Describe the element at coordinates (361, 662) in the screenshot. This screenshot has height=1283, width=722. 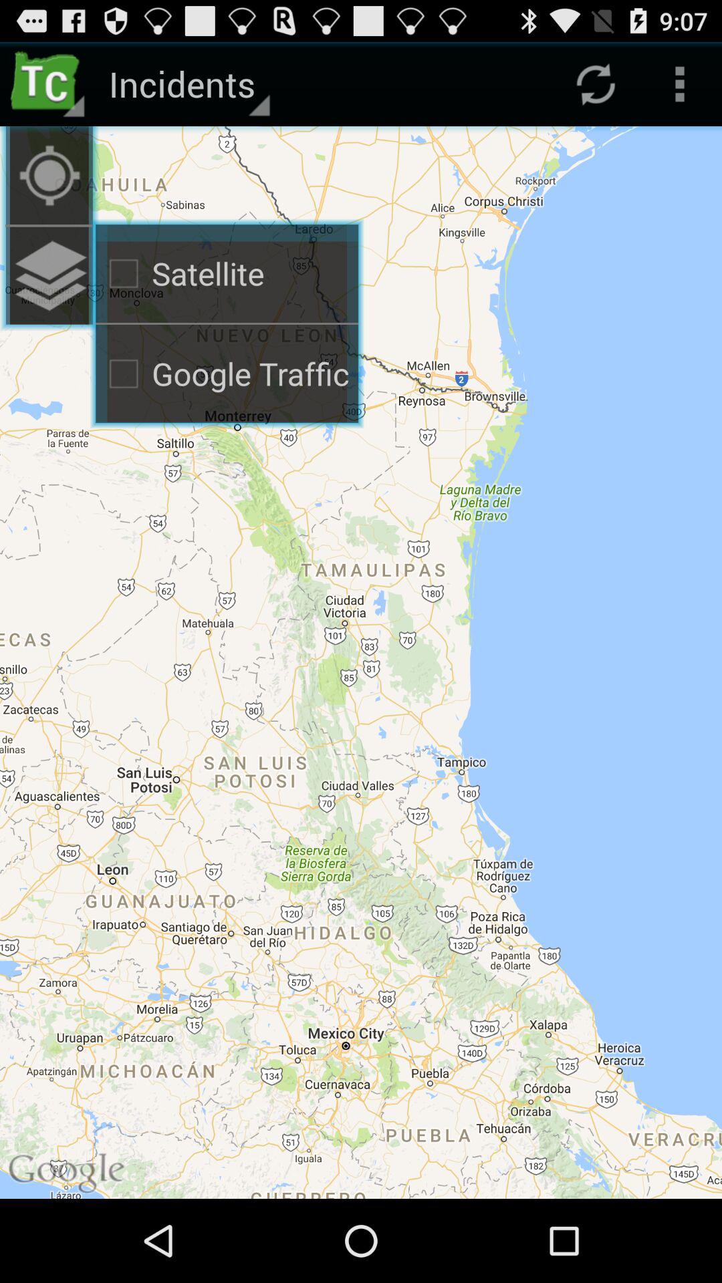
I see `press item at the center` at that location.